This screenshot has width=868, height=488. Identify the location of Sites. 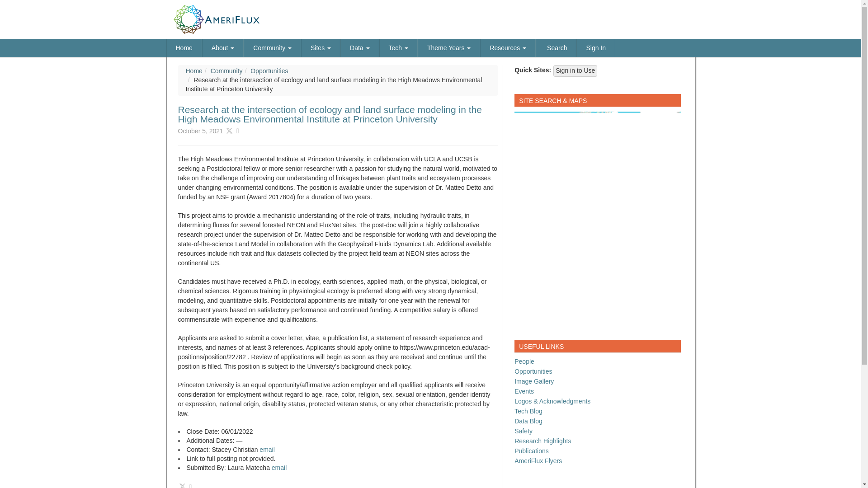
(321, 48).